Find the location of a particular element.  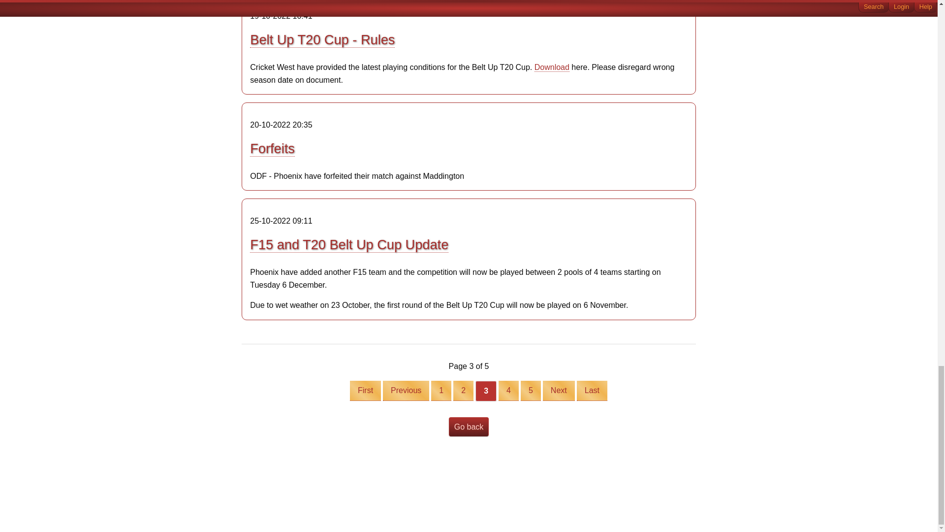

4 is located at coordinates (509, 391).